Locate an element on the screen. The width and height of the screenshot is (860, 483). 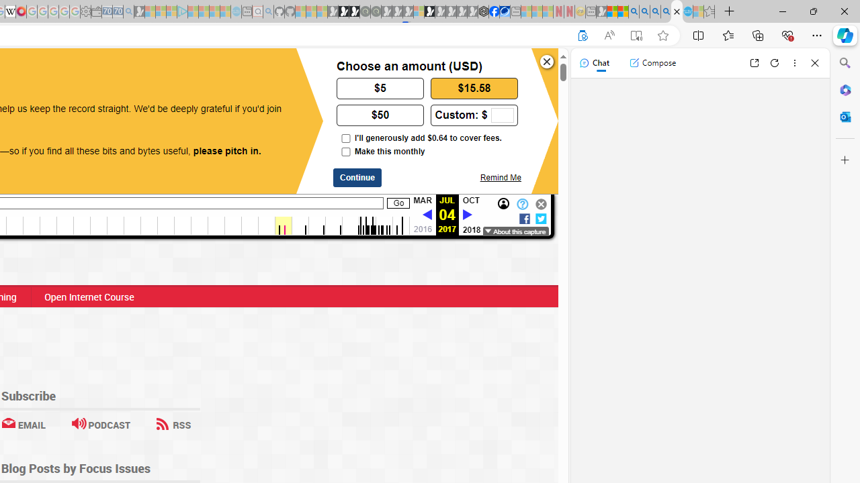
Support Internet Archive? is located at coordinates (583, 36).